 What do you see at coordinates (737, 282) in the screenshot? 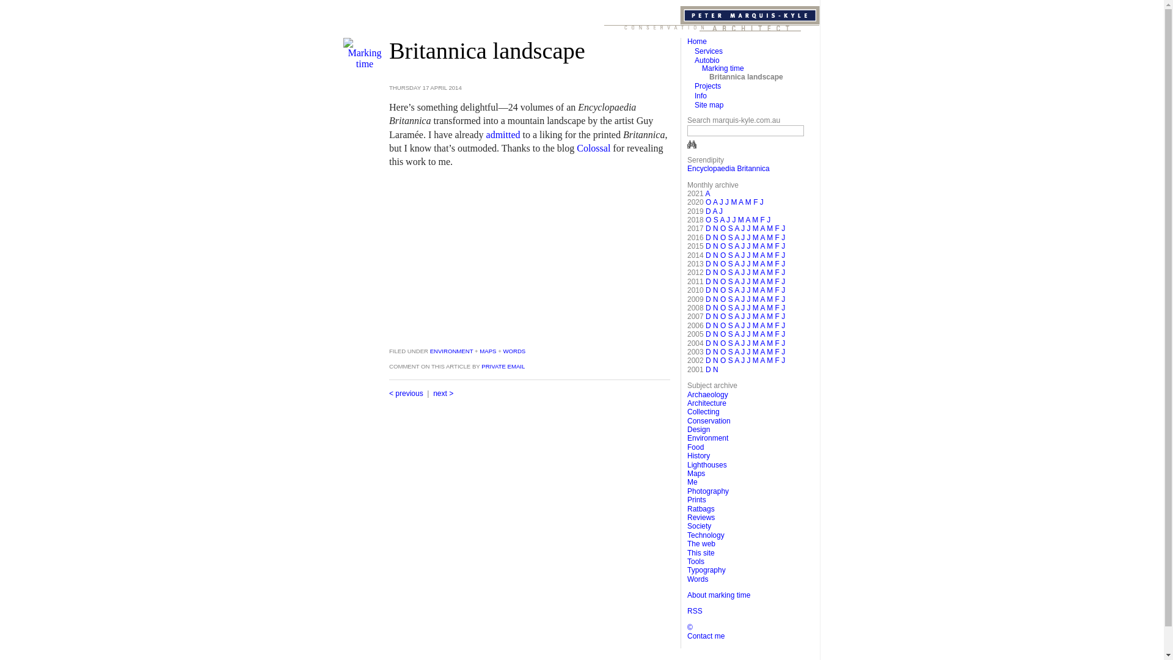
I see `A` at bounding box center [737, 282].